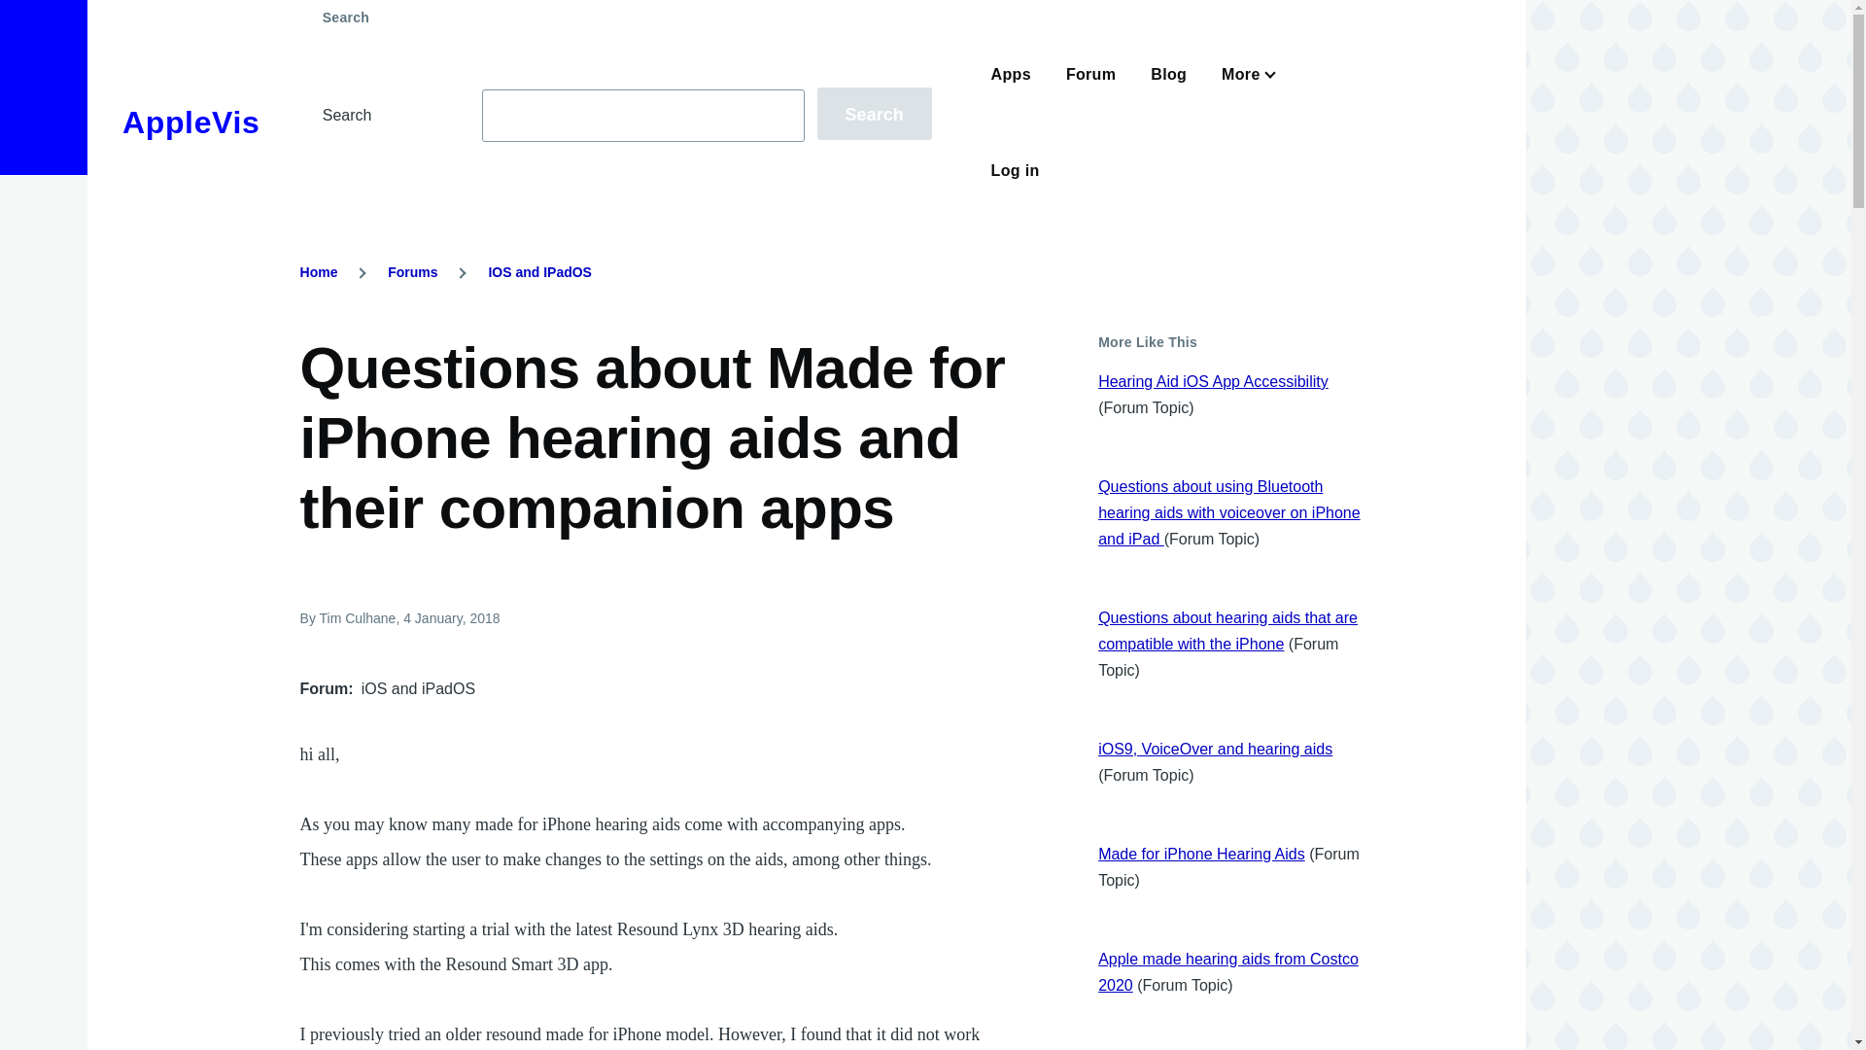 The image size is (1866, 1050). I want to click on Skip to main content, so click(763, 9).